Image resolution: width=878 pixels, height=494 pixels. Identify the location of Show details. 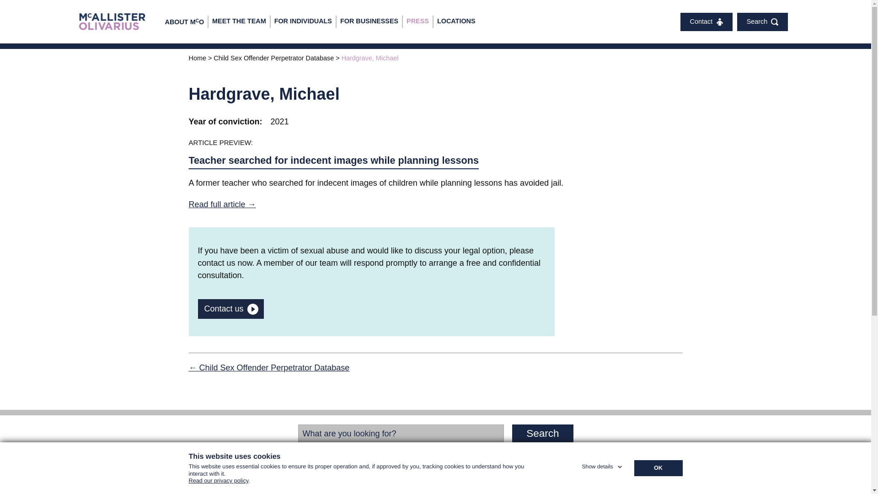
(602, 465).